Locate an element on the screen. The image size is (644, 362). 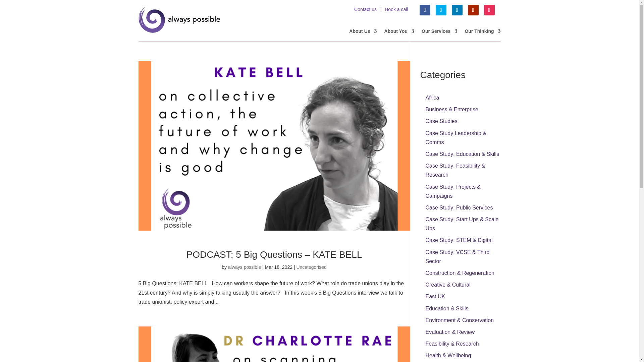
Posts by always possible is located at coordinates (244, 267).